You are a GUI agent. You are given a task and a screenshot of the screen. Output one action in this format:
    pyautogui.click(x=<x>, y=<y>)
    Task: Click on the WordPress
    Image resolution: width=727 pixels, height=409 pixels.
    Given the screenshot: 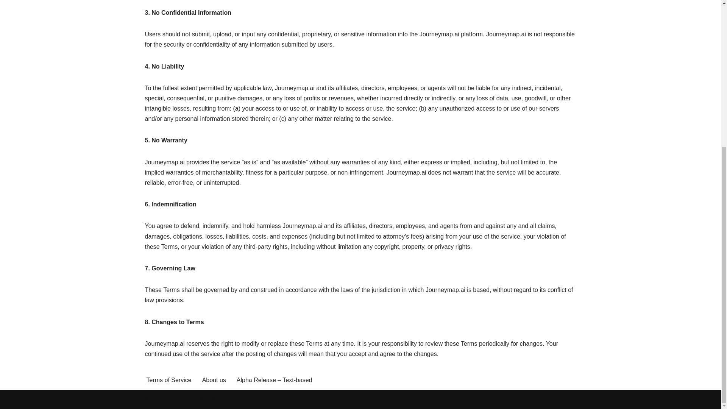 What is the action you would take?
    pyautogui.click(x=212, y=399)
    